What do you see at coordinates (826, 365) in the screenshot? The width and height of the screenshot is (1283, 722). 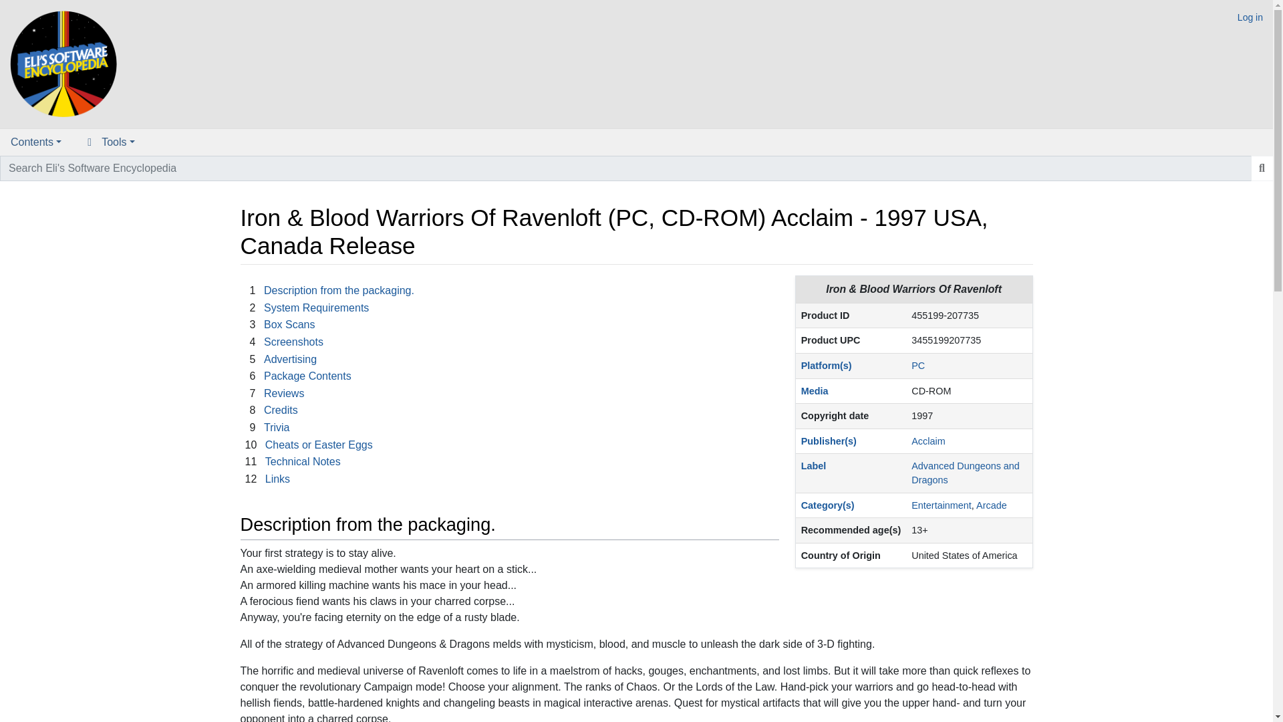 I see `Category:Hardware` at bounding box center [826, 365].